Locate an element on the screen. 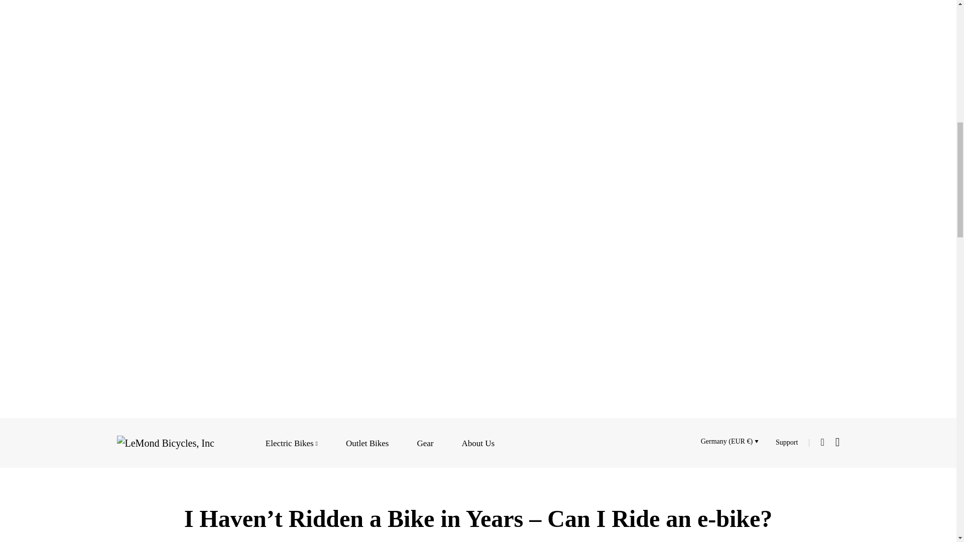  About Us is located at coordinates (478, 442).